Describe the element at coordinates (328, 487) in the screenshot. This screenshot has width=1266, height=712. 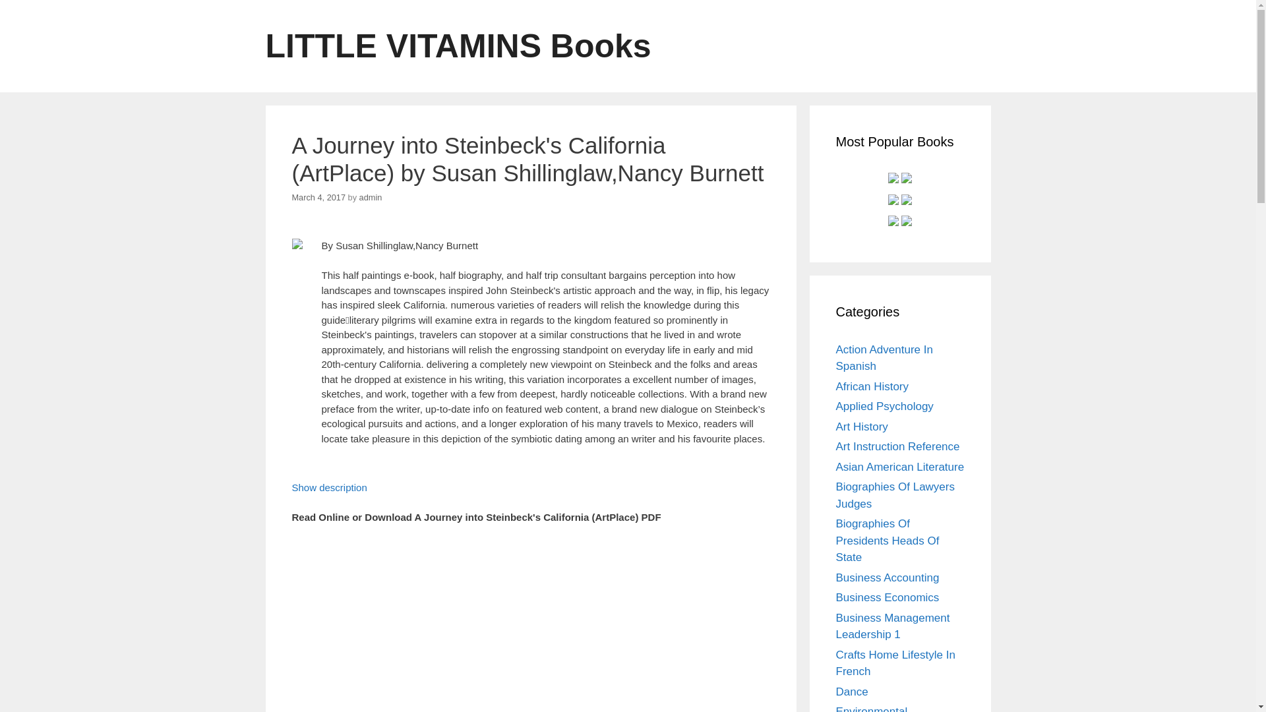
I see `Show description` at that location.